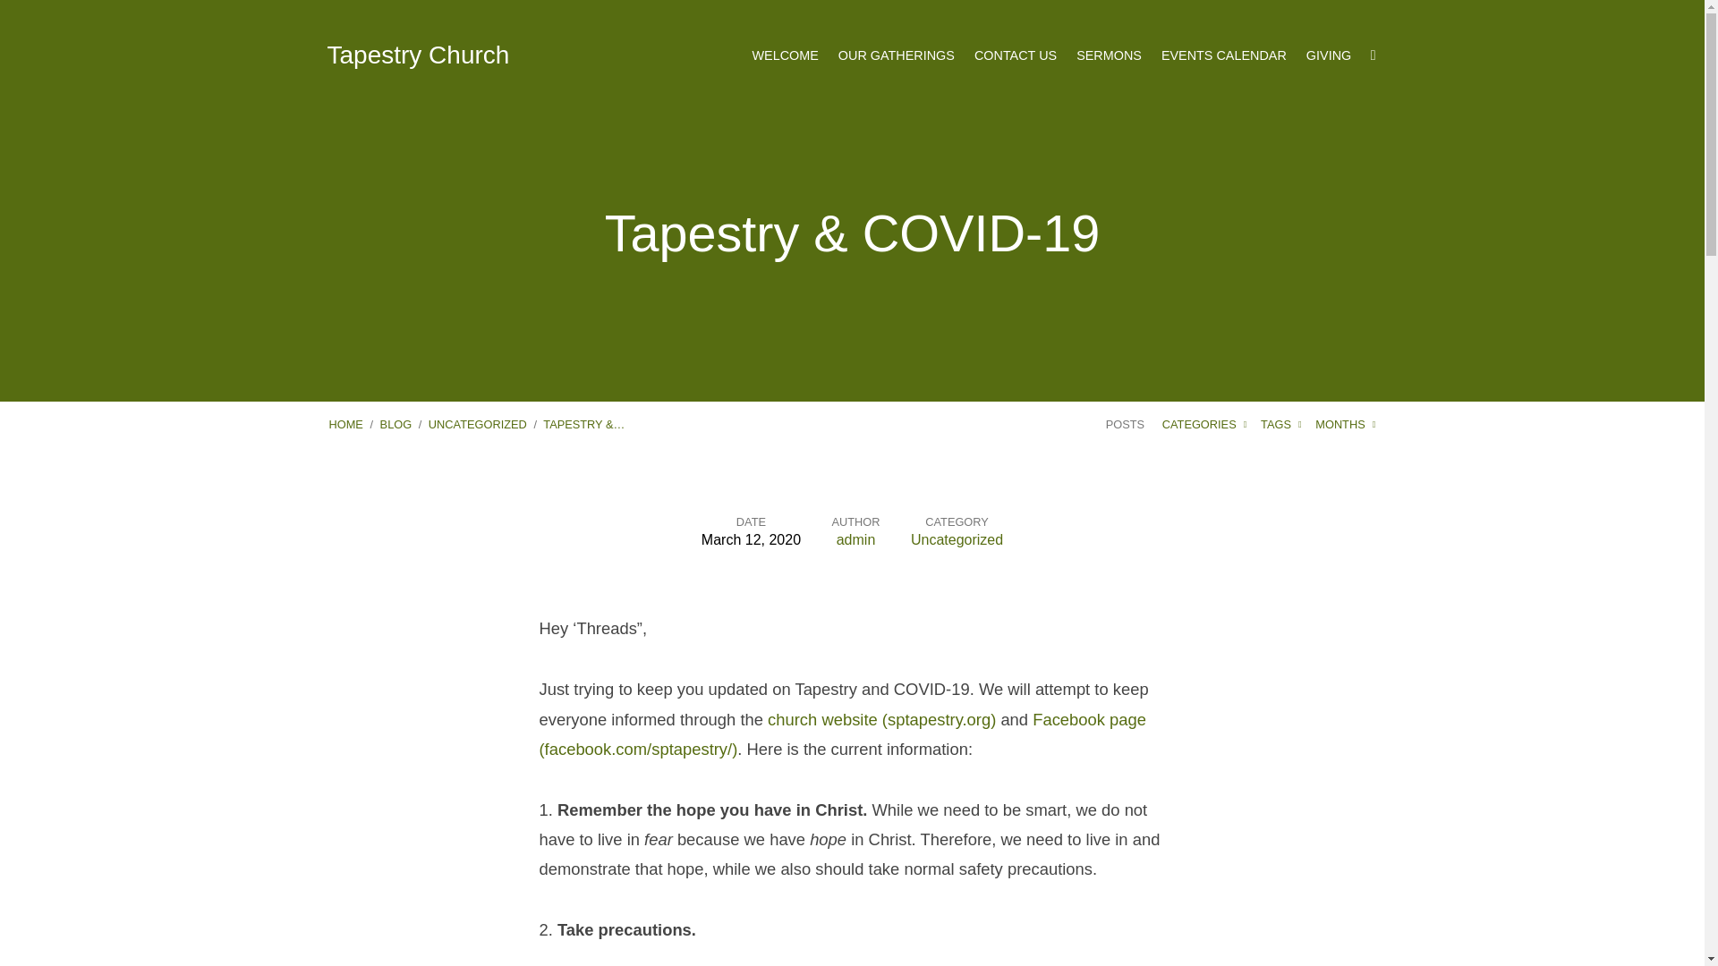  What do you see at coordinates (1015, 55) in the screenshot?
I see `CONTACT US` at bounding box center [1015, 55].